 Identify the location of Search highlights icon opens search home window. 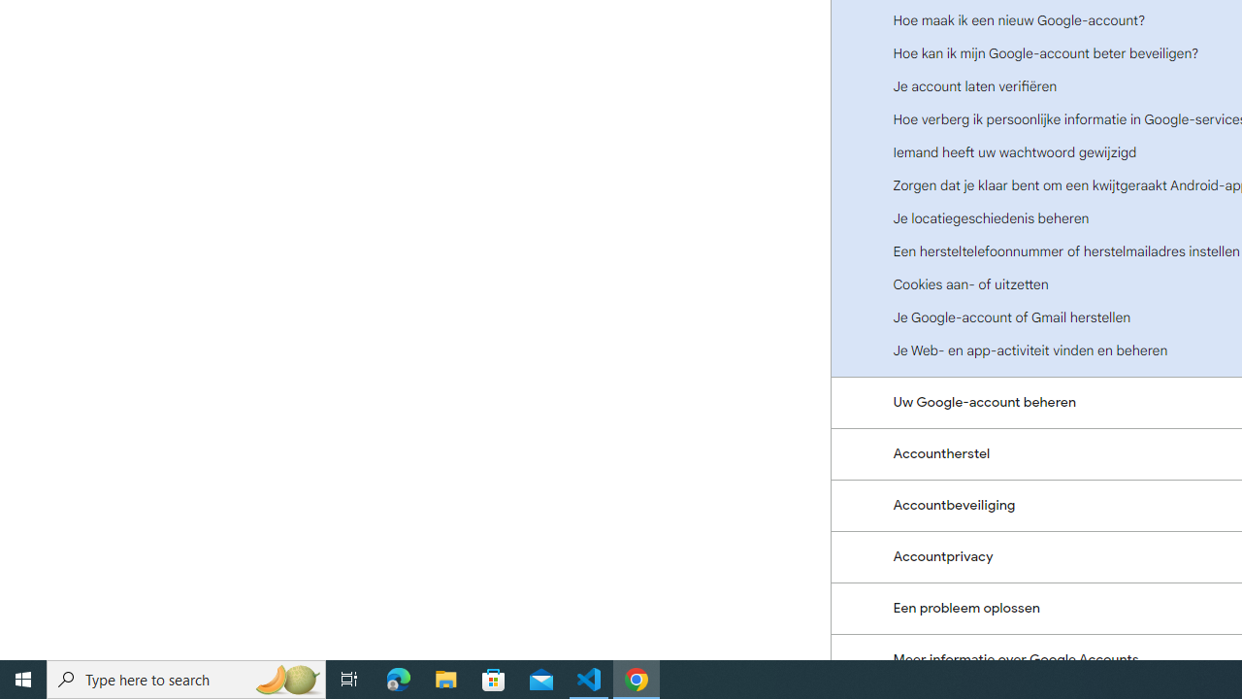
(287, 680).